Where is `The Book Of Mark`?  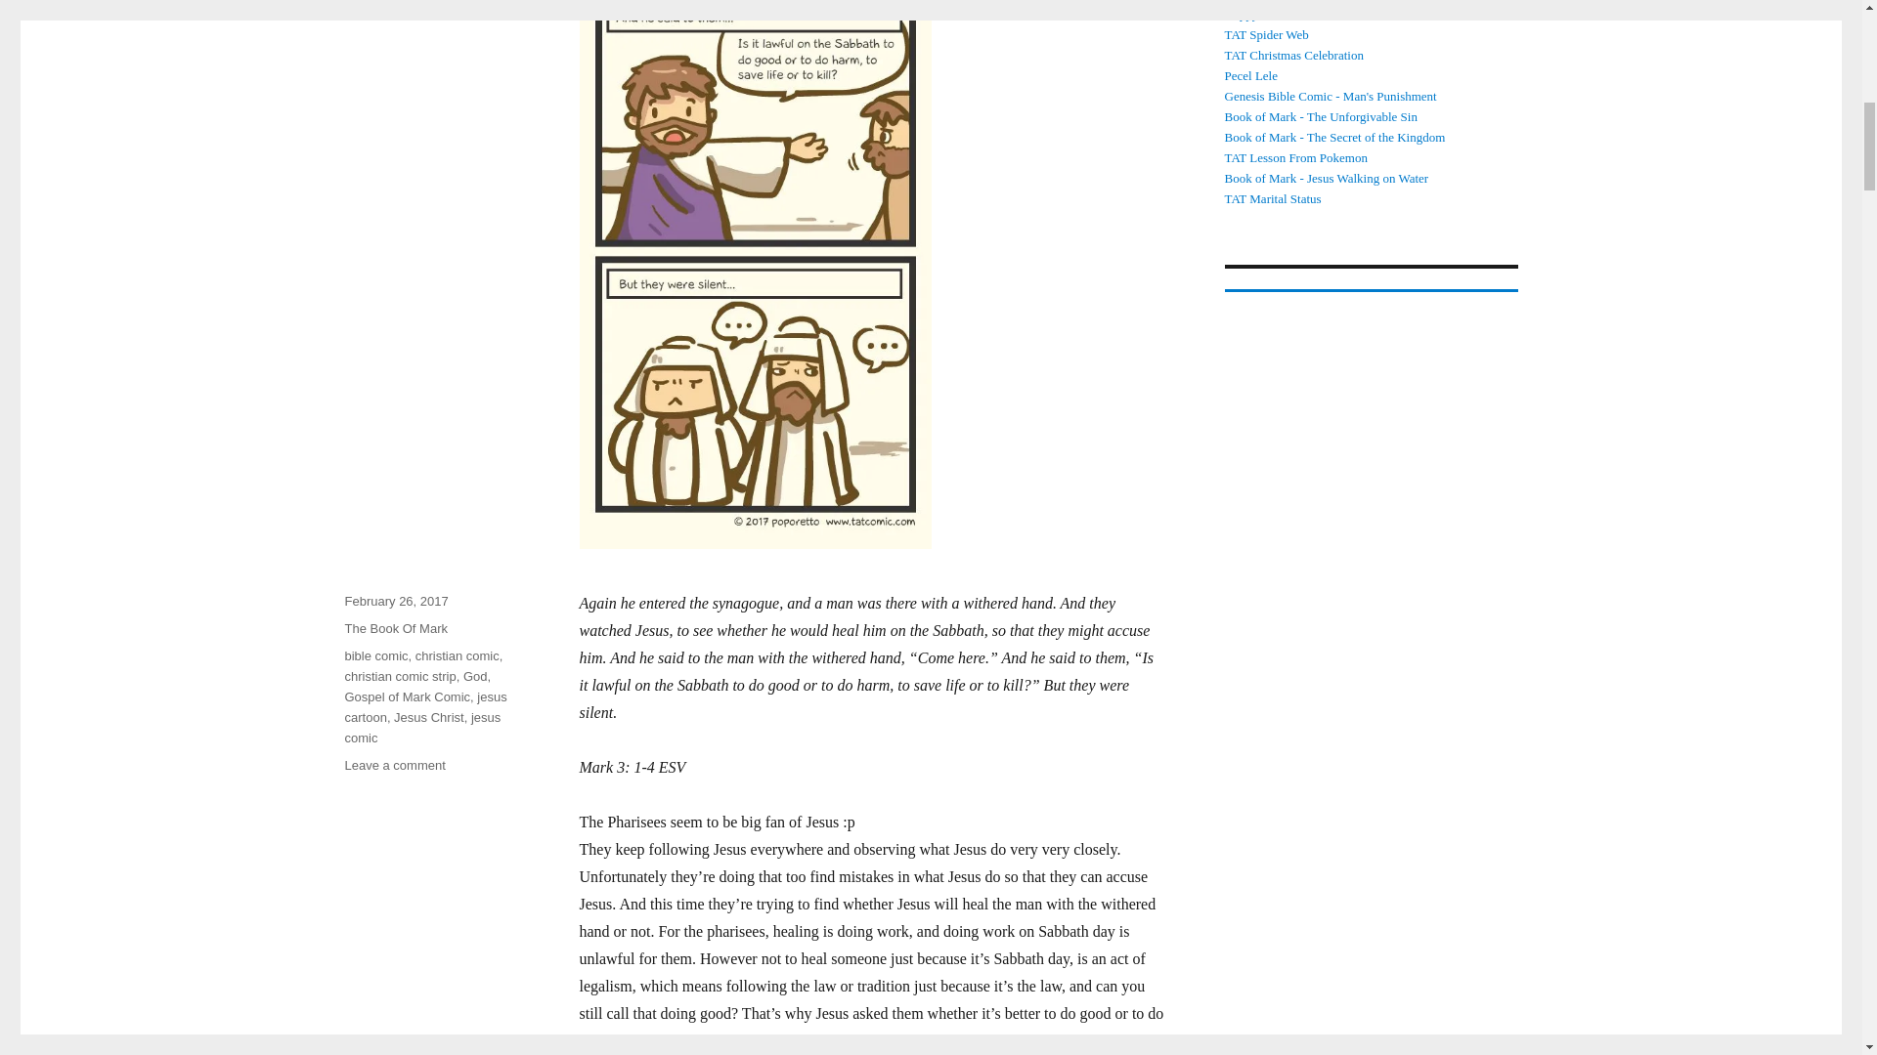
The Book Of Mark is located at coordinates (395, 629).